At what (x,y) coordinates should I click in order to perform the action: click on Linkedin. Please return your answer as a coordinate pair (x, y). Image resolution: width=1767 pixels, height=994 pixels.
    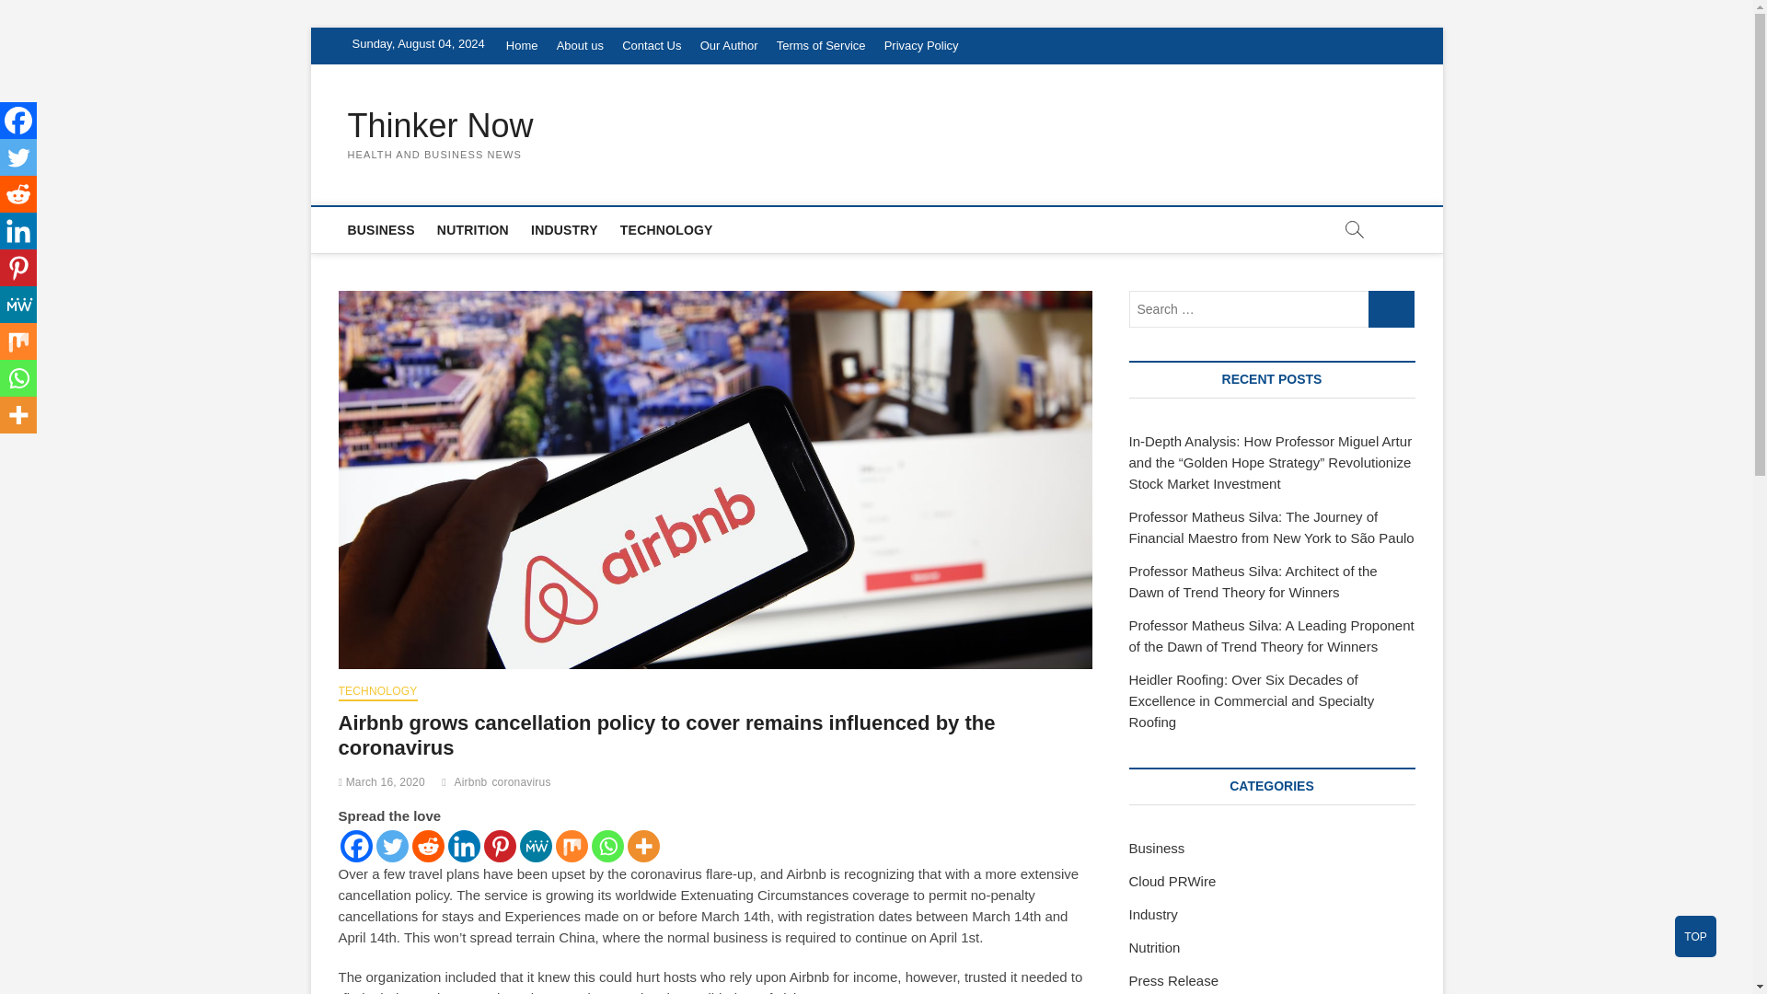
    Looking at the image, I should click on (462, 846).